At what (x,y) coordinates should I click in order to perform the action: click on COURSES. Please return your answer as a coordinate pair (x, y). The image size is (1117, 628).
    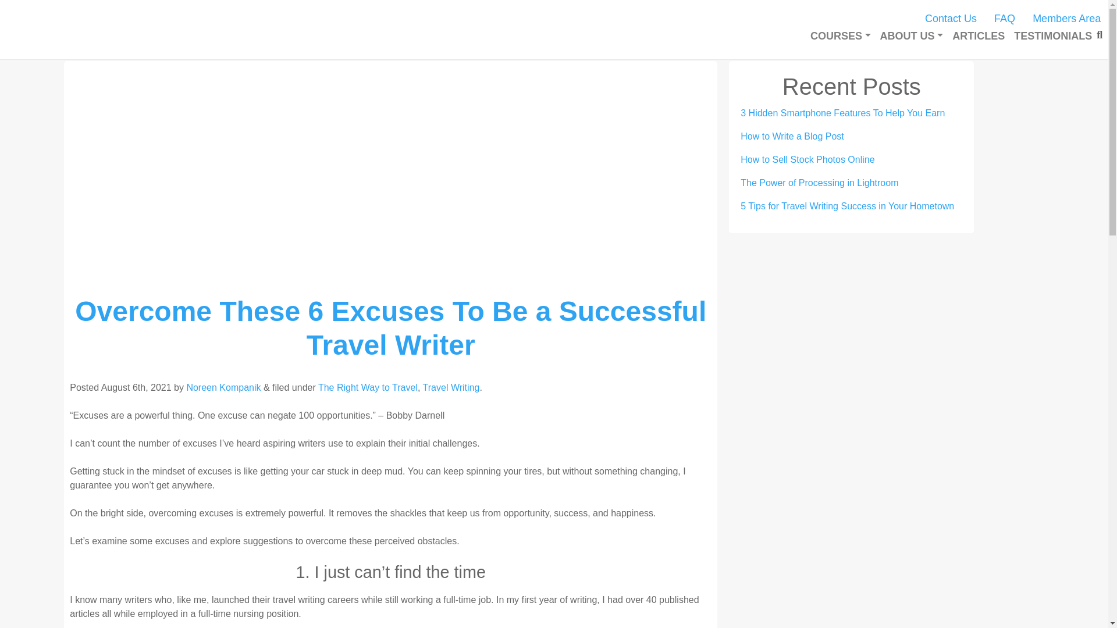
    Looking at the image, I should click on (840, 36).